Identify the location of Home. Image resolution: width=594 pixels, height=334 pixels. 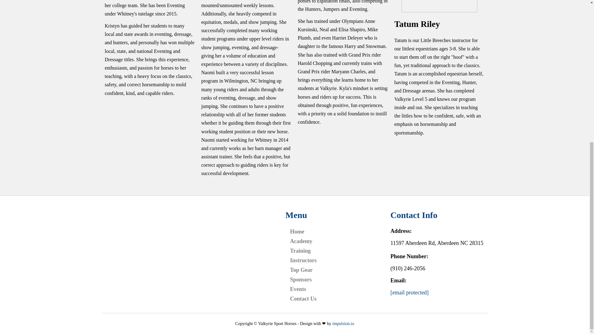
(299, 233).